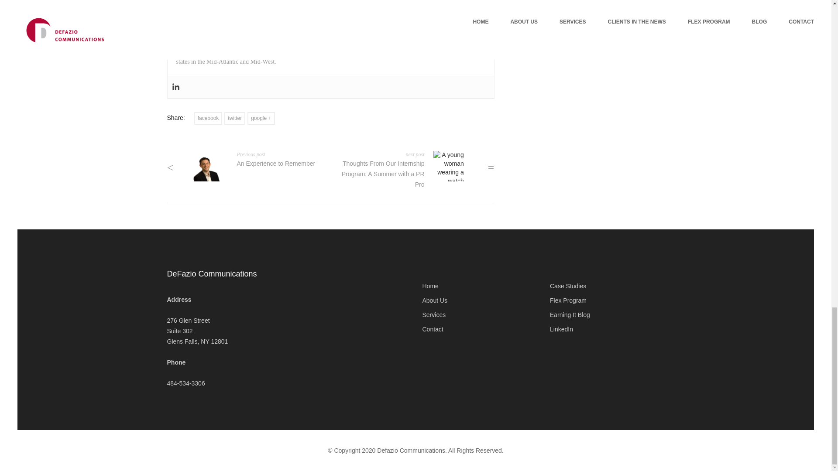 The width and height of the screenshot is (838, 471). What do you see at coordinates (568, 300) in the screenshot?
I see `Flex Program` at bounding box center [568, 300].